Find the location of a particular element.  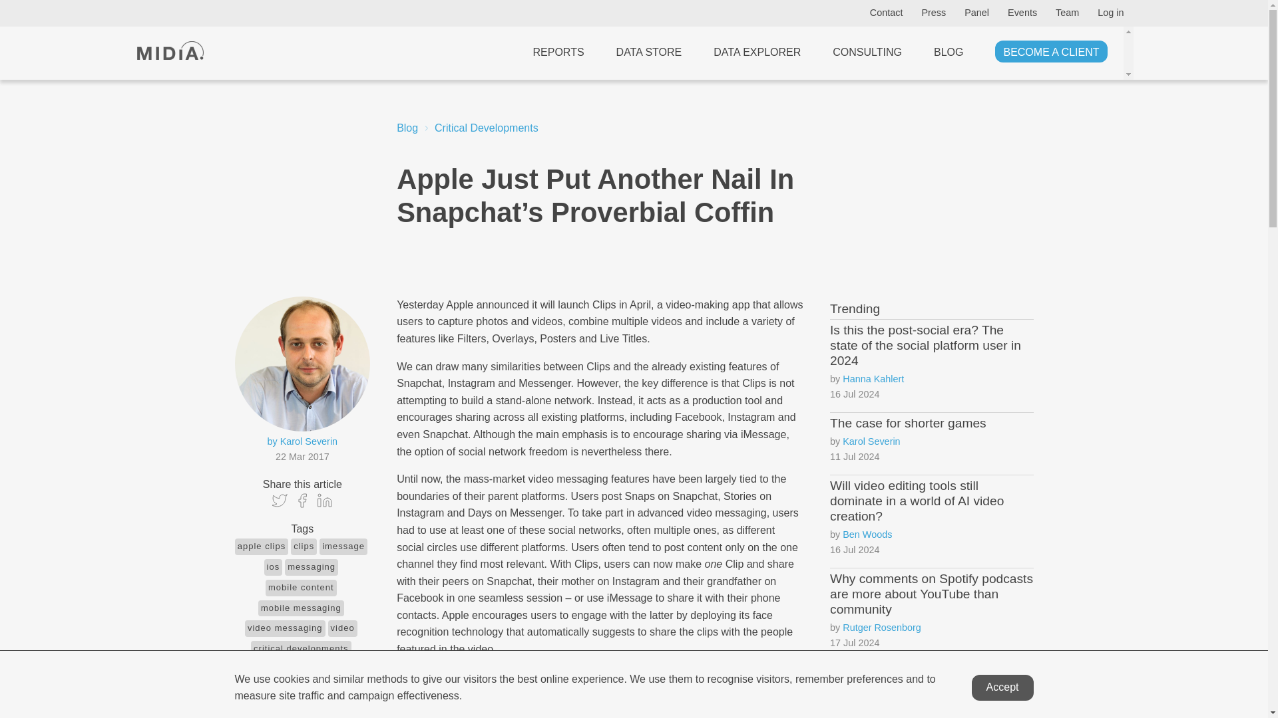

critical developments is located at coordinates (300, 649).